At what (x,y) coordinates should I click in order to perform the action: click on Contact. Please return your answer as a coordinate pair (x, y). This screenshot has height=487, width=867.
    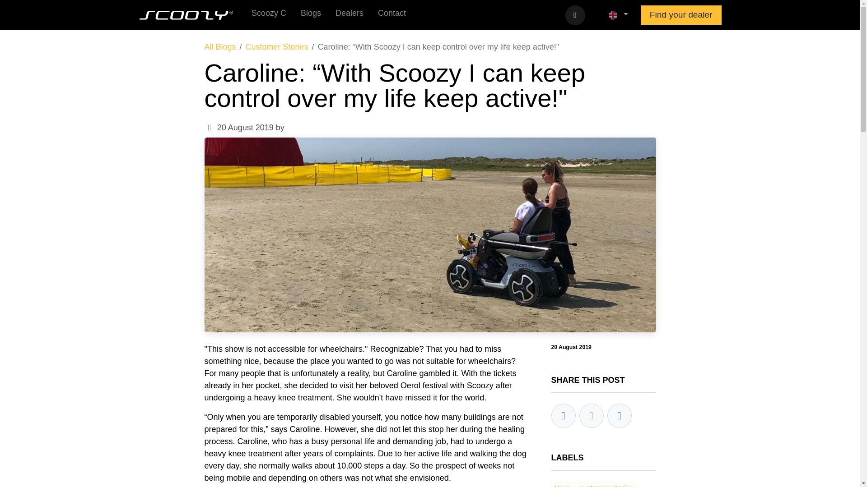
    Looking at the image, I should click on (392, 15).